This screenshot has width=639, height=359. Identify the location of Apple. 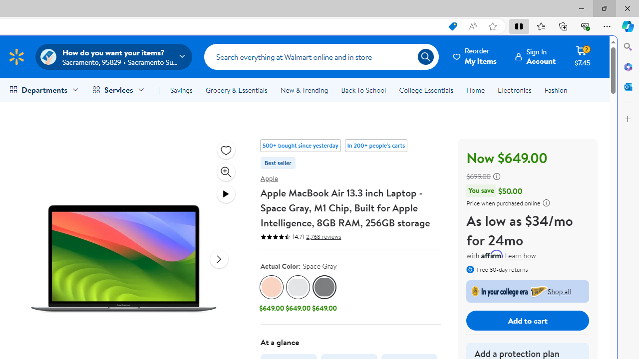
(269, 178).